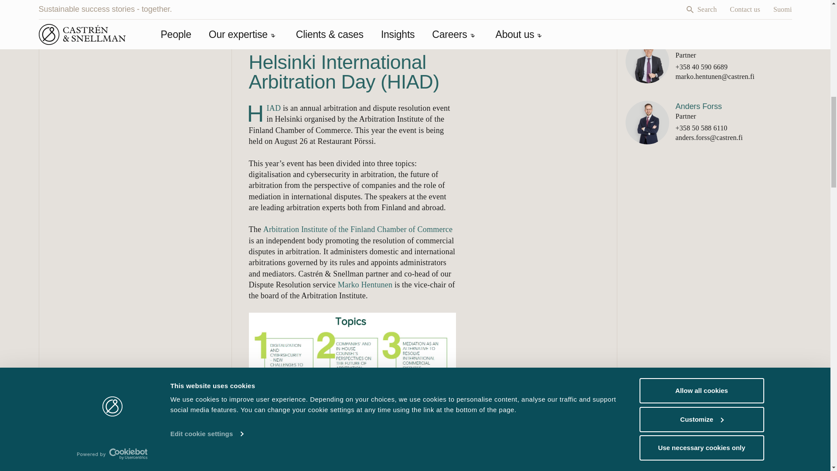  Describe the element at coordinates (264, 113) in the screenshot. I see `HIAD` at that location.